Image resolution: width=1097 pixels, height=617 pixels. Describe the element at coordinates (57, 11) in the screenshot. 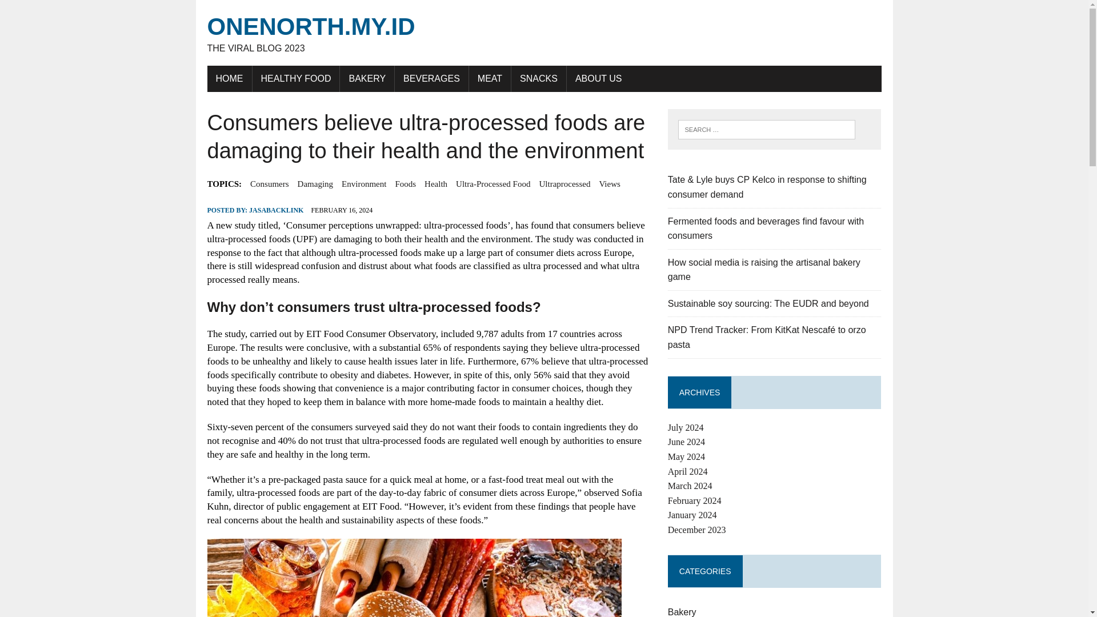

I see `Search` at that location.